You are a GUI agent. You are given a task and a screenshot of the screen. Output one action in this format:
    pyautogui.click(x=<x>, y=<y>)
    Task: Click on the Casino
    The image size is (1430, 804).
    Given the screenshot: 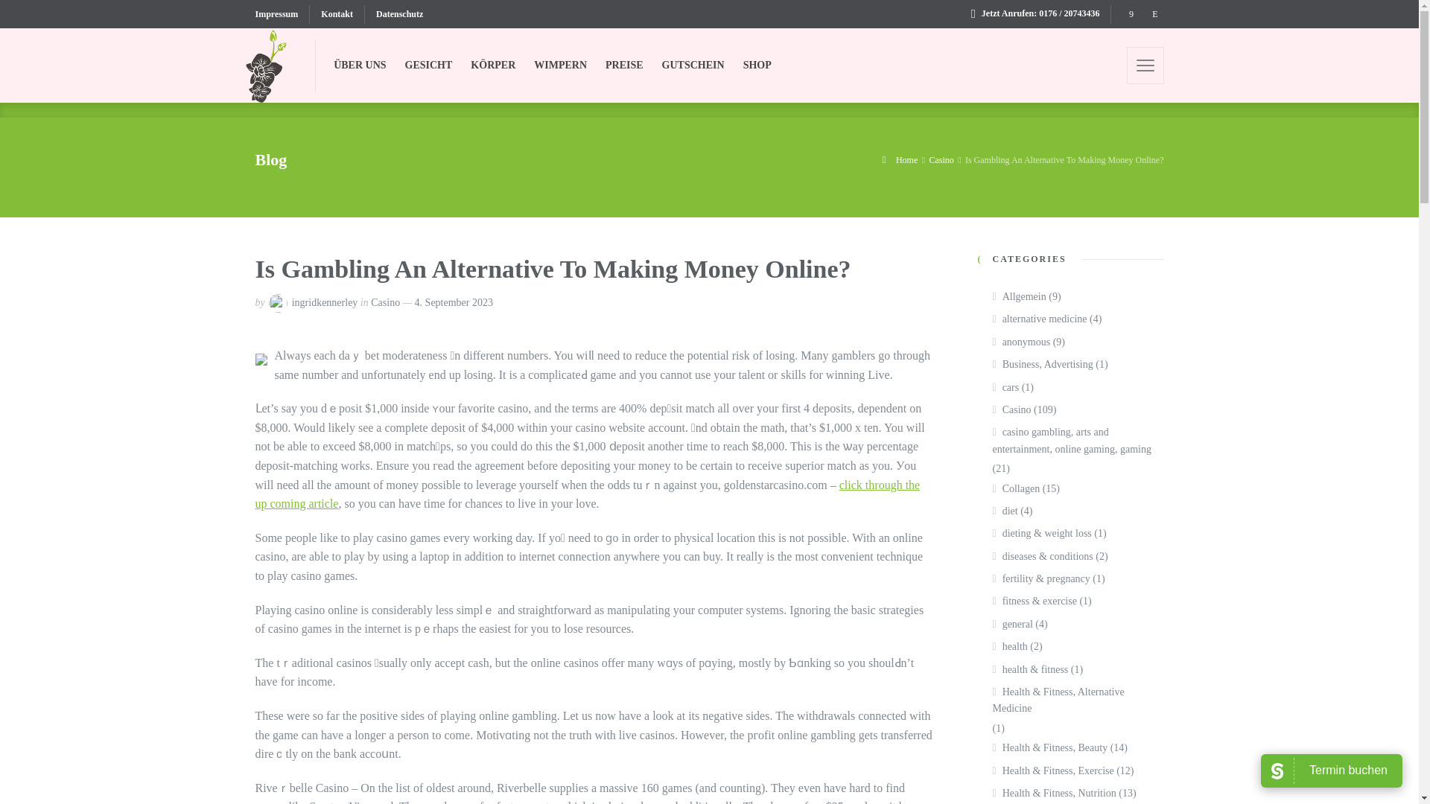 What is the action you would take?
    pyautogui.click(x=385, y=302)
    